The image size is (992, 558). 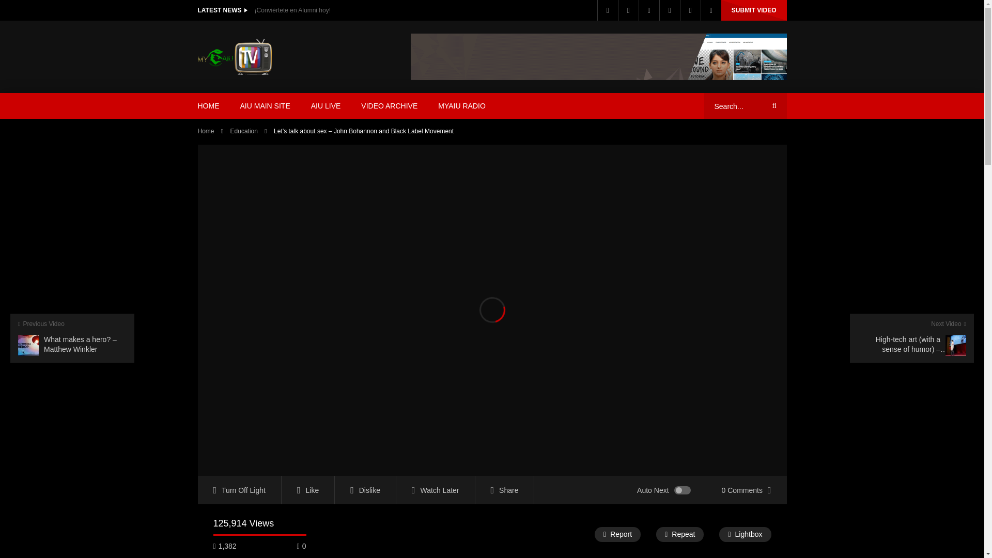 What do you see at coordinates (628, 10) in the screenshot?
I see `Twitter` at bounding box center [628, 10].